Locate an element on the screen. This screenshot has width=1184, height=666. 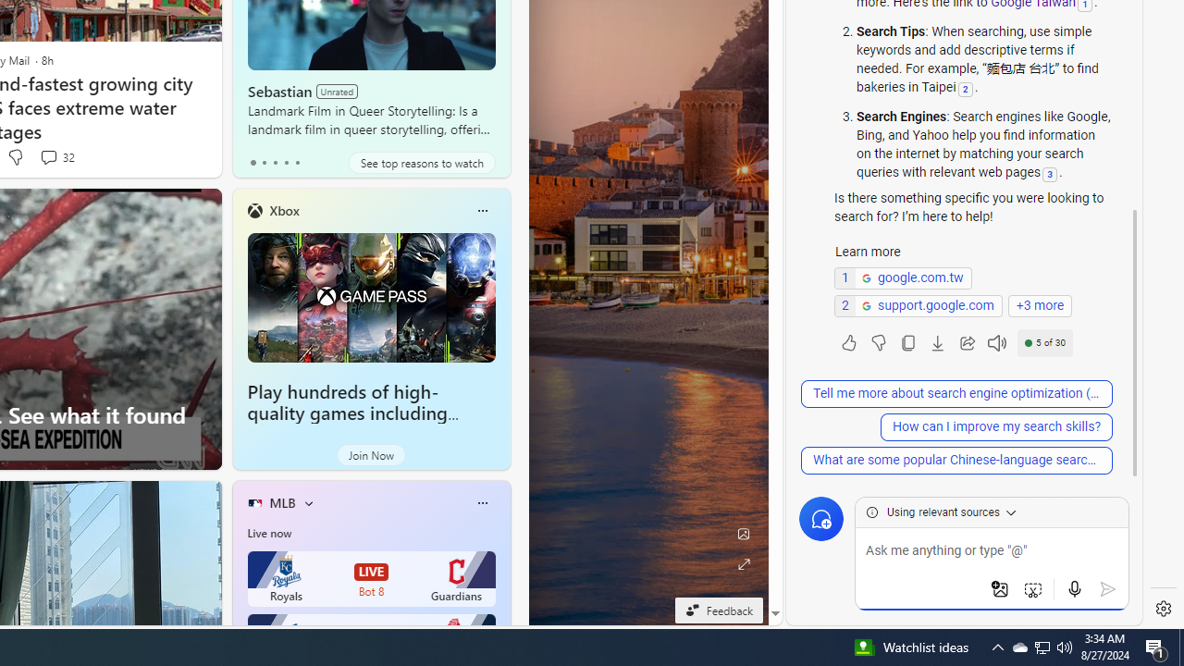
tab-0 is located at coordinates (253, 163).